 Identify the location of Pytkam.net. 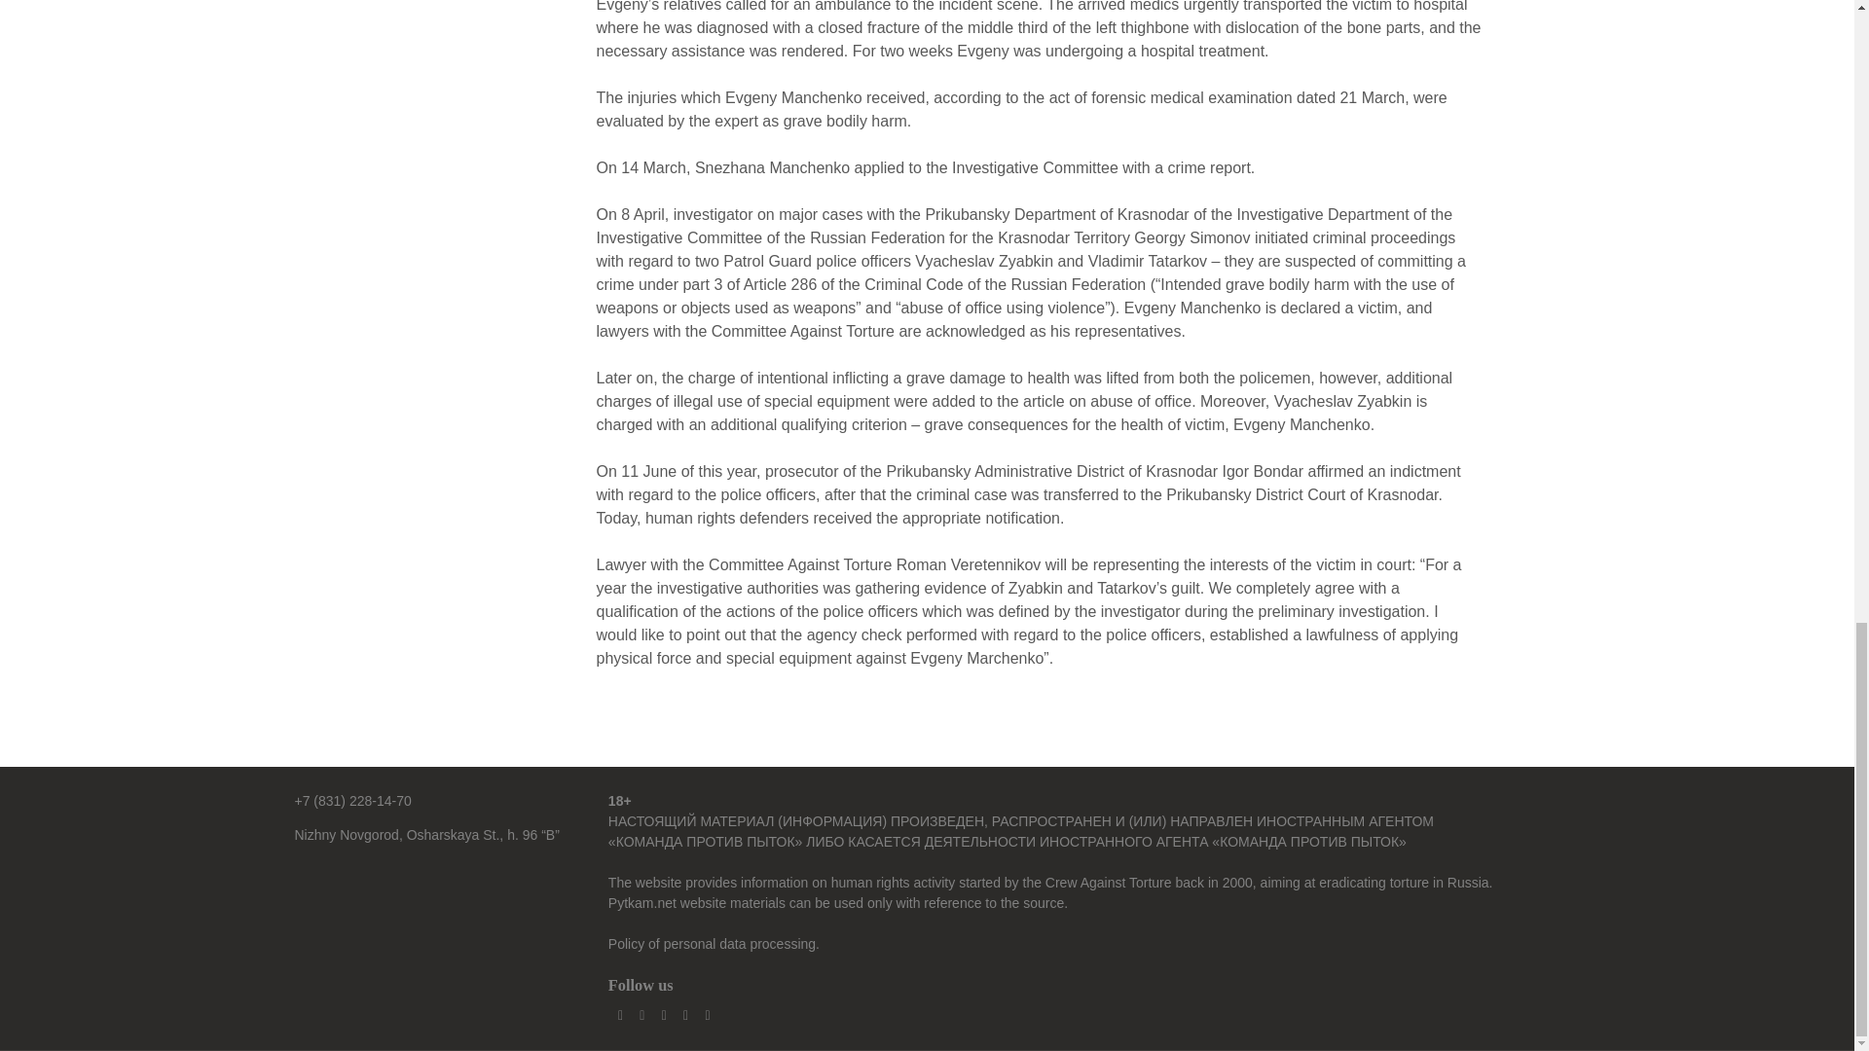
(642, 903).